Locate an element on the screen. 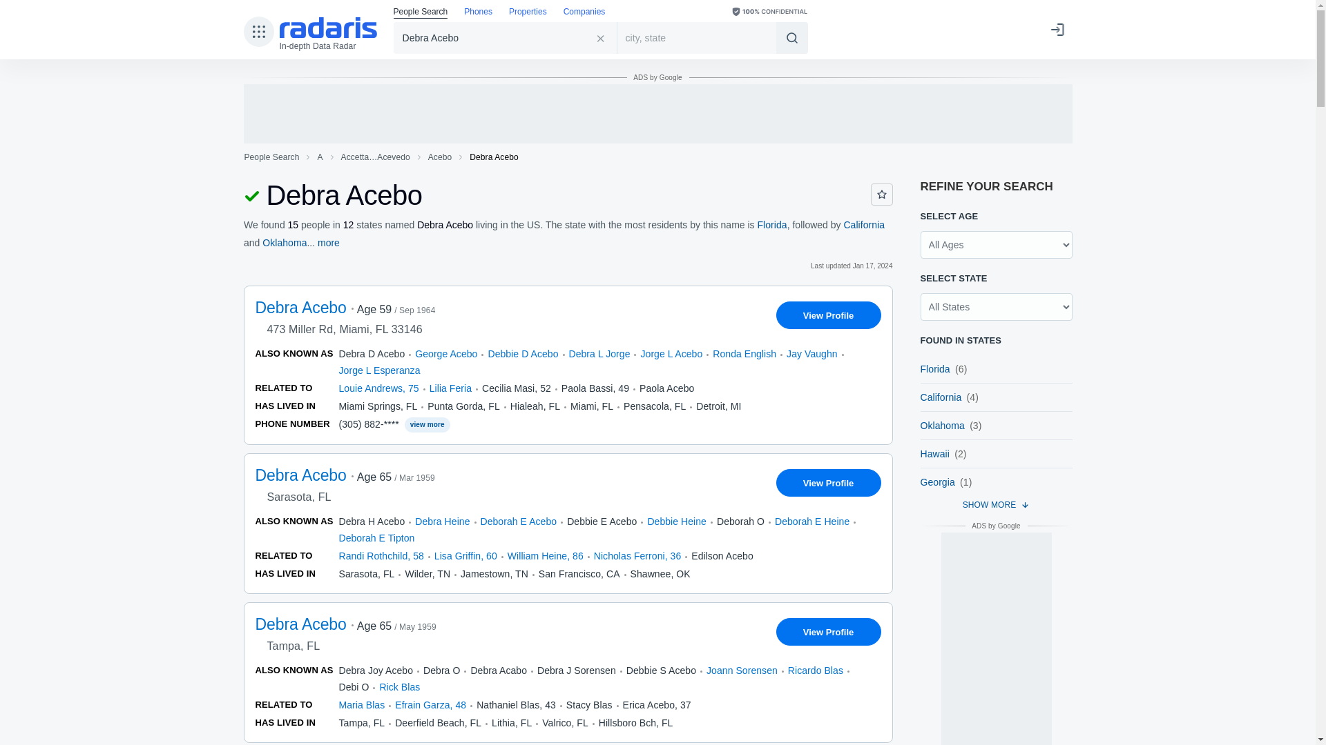 Image resolution: width=1326 pixels, height=745 pixels. Ronda English is located at coordinates (744, 353).